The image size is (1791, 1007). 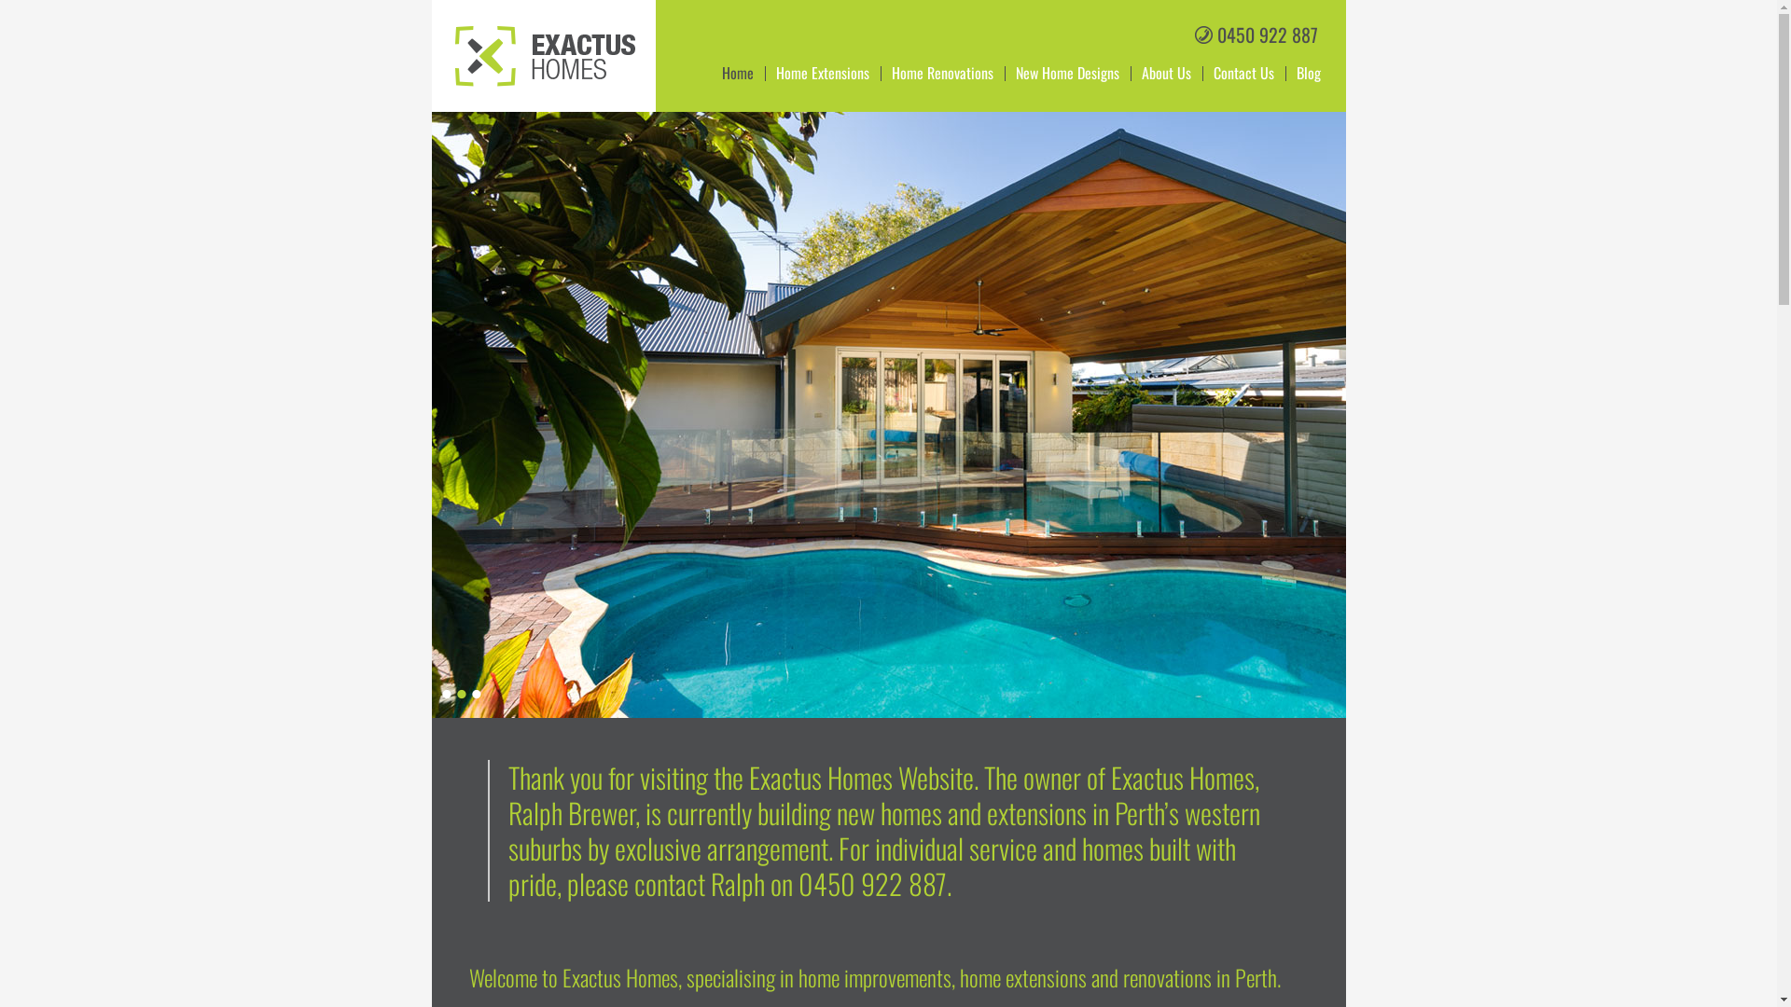 I want to click on Home Renovations, so click(x=942, y=74).